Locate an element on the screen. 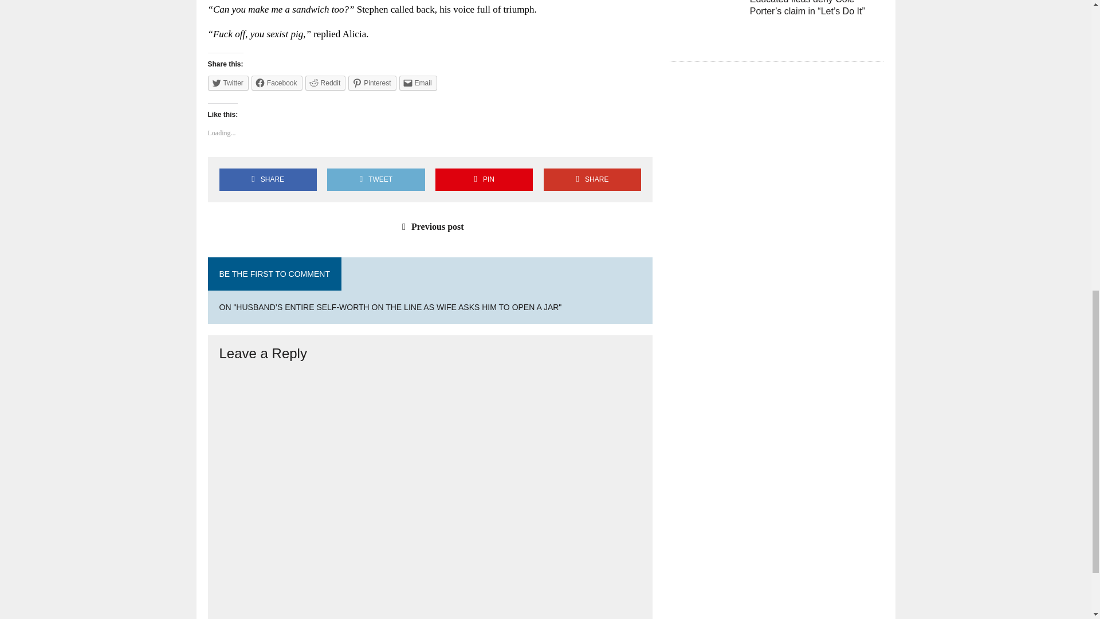 Image resolution: width=1100 pixels, height=619 pixels. Pin This Post is located at coordinates (484, 179).